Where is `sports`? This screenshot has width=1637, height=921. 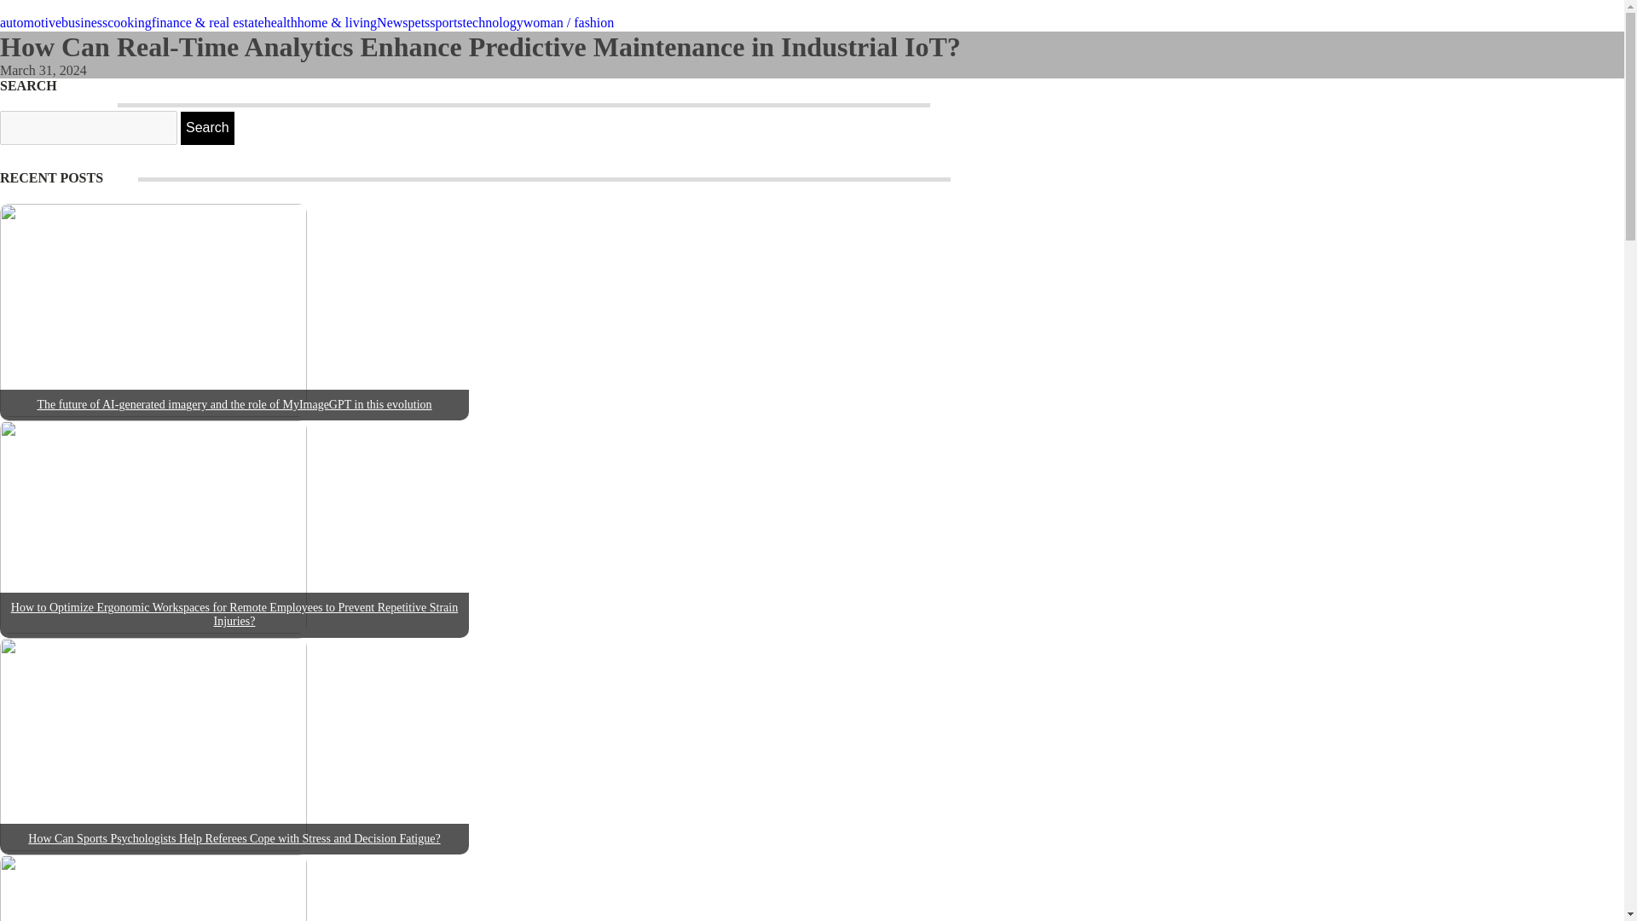 sports is located at coordinates (445, 22).